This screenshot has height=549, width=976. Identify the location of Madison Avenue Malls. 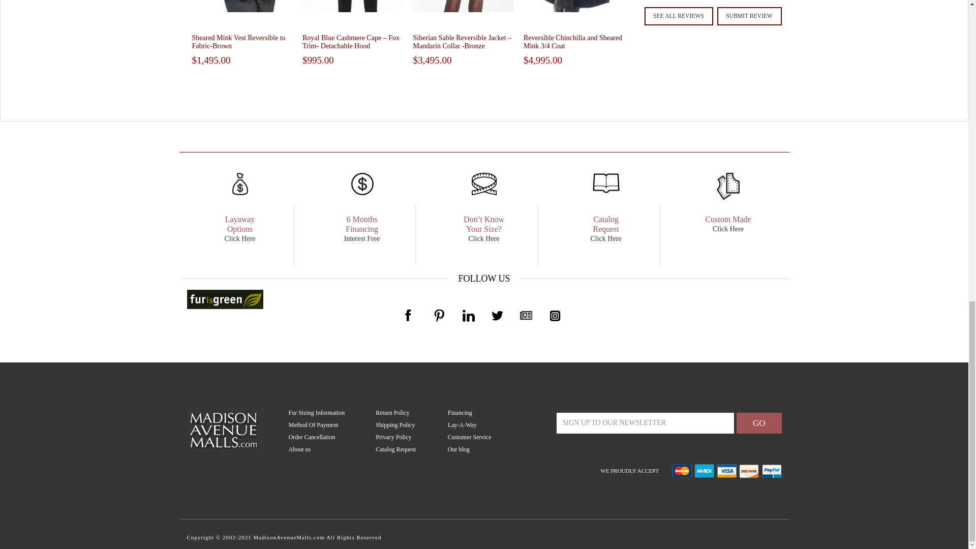
(224, 429).